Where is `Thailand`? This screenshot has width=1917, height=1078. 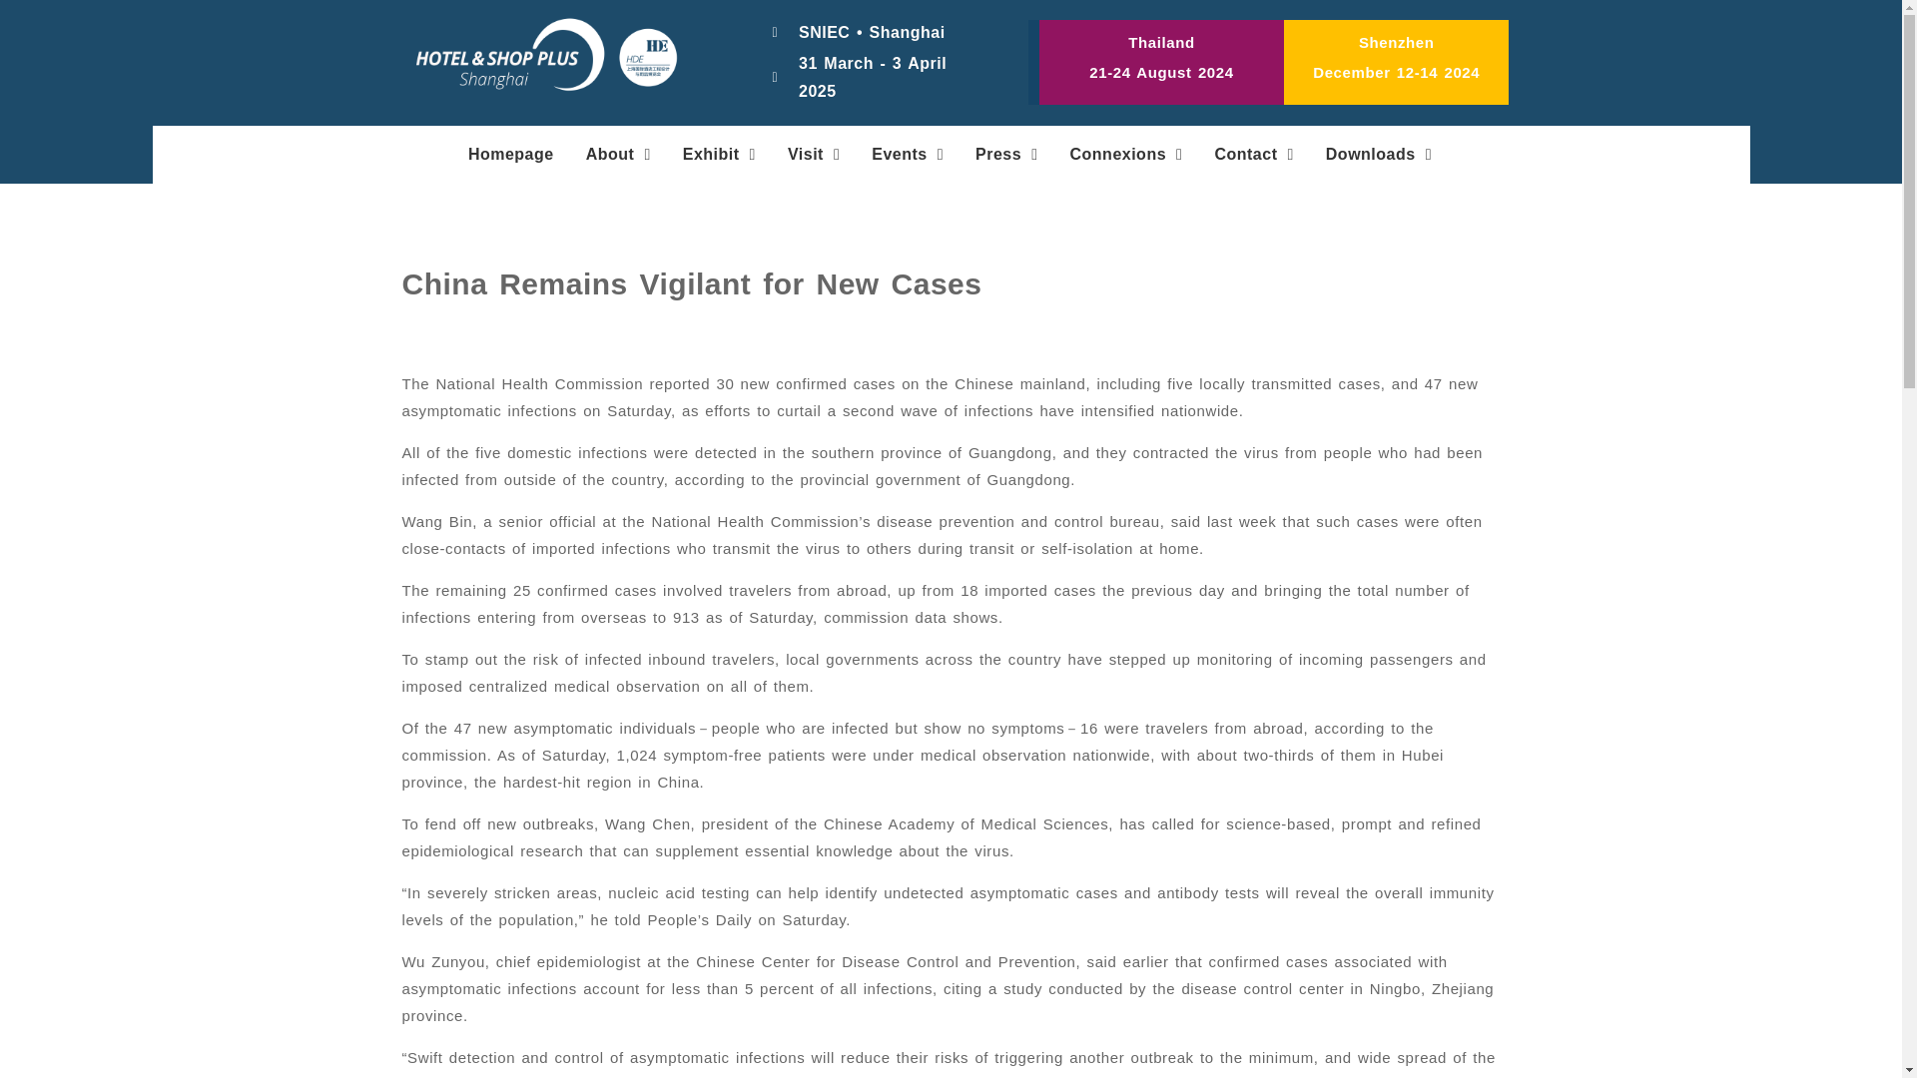
Thailand is located at coordinates (1161, 42).